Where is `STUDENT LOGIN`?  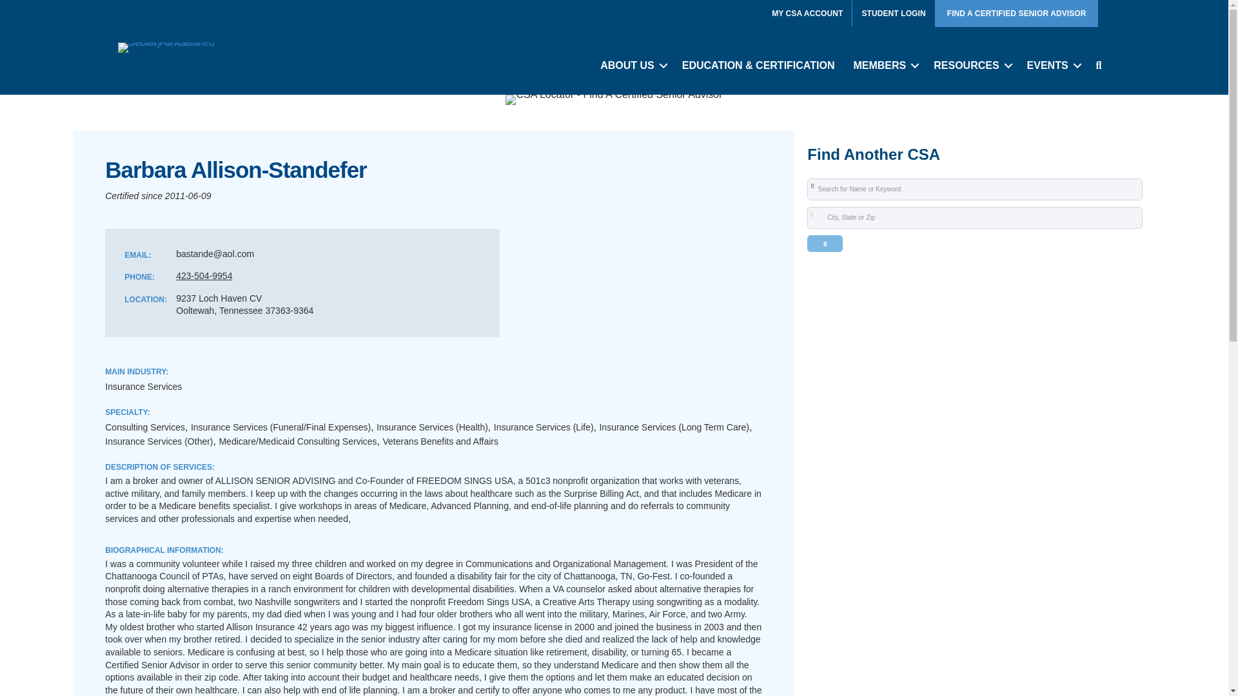
STUDENT LOGIN is located at coordinates (894, 14).